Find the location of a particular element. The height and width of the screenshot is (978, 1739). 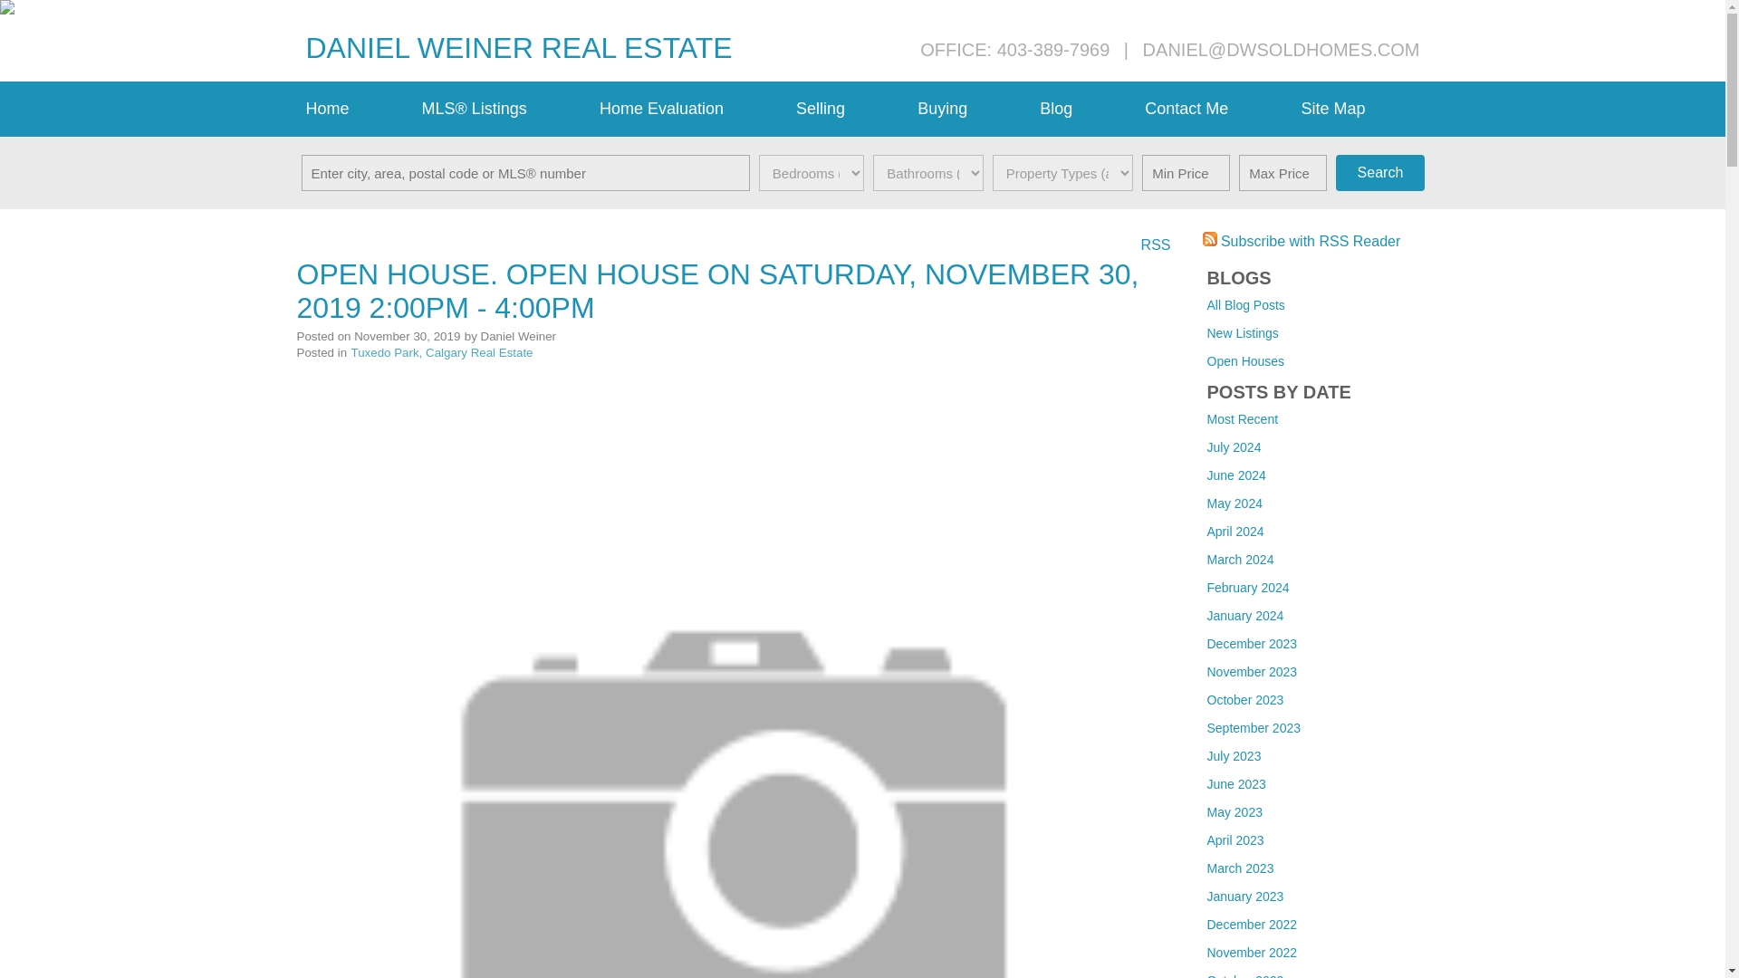

Selling is located at coordinates (848, 109).